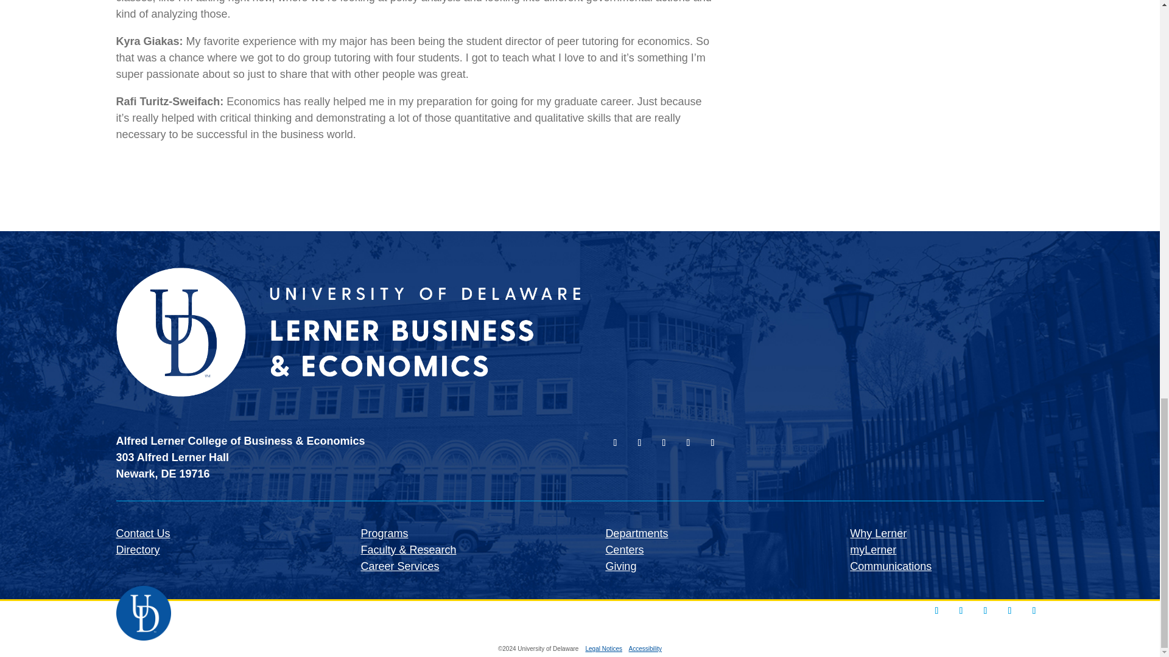  I want to click on Follow on Youtube, so click(1009, 611).